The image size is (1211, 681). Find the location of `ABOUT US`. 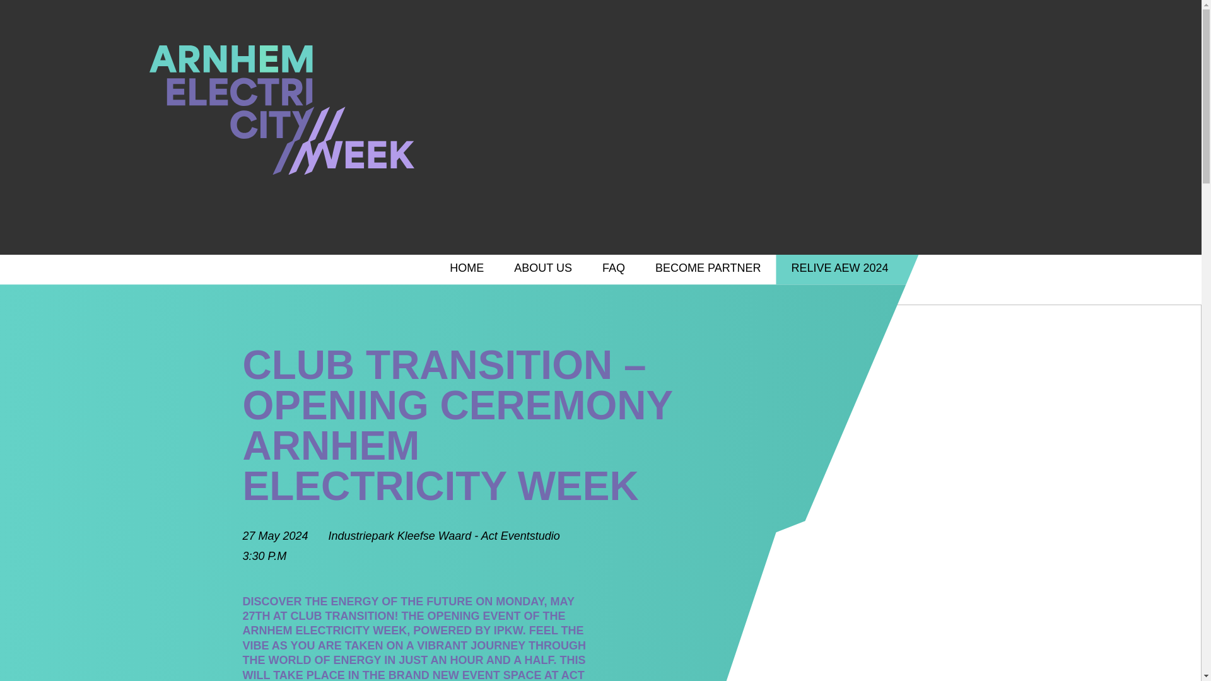

ABOUT US is located at coordinates (543, 269).